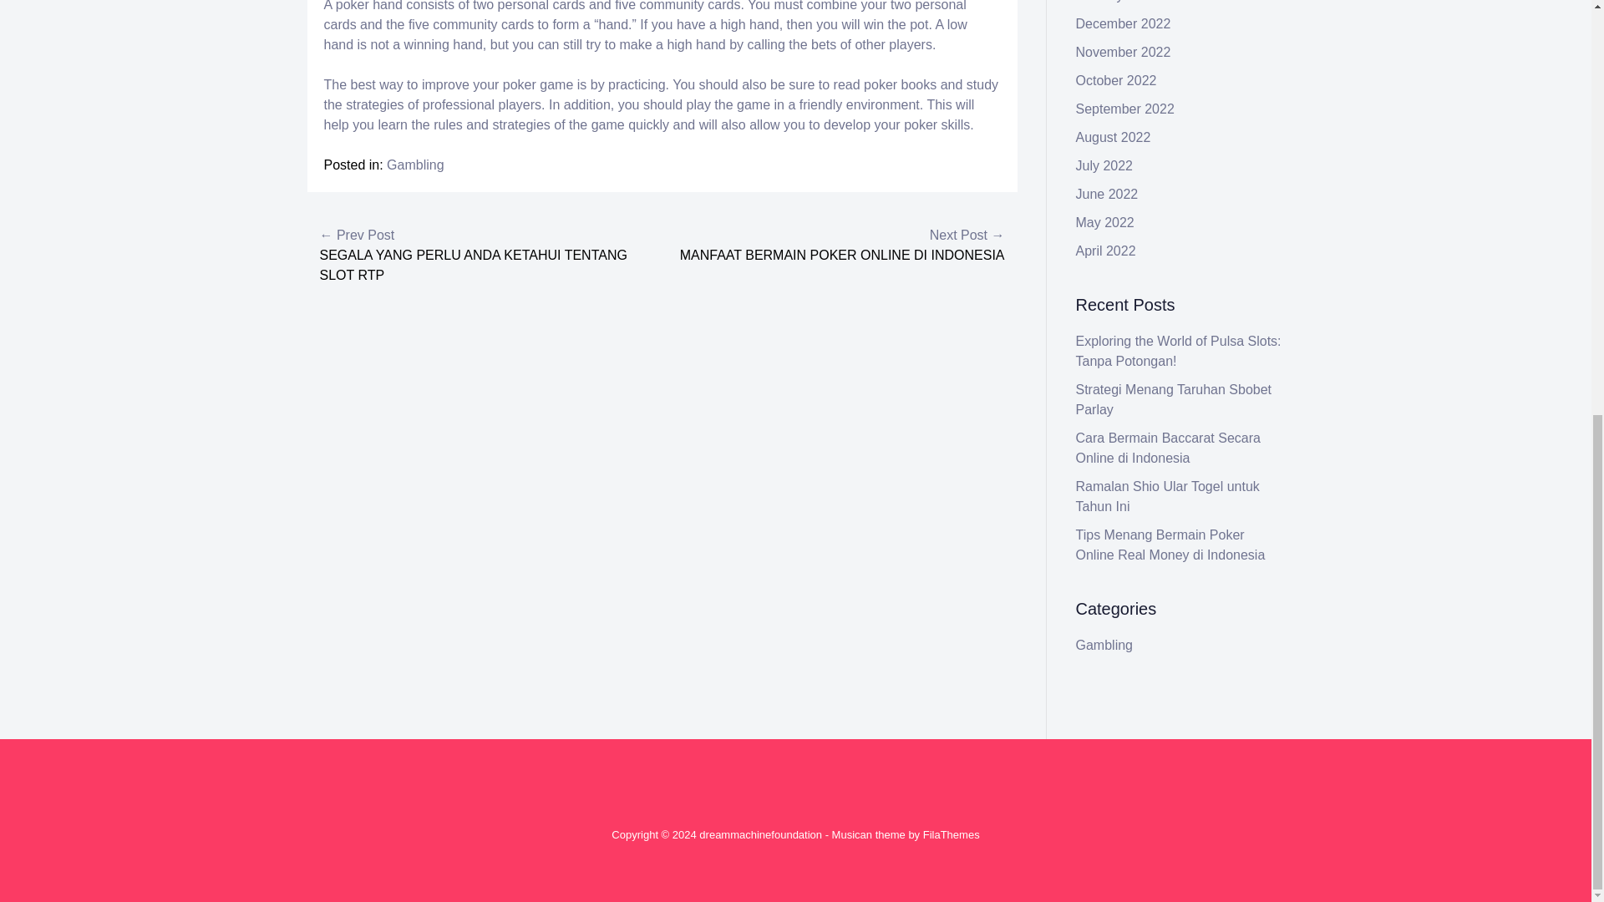 This screenshot has width=1604, height=902. Describe the element at coordinates (1123, 23) in the screenshot. I see `December 2022` at that location.